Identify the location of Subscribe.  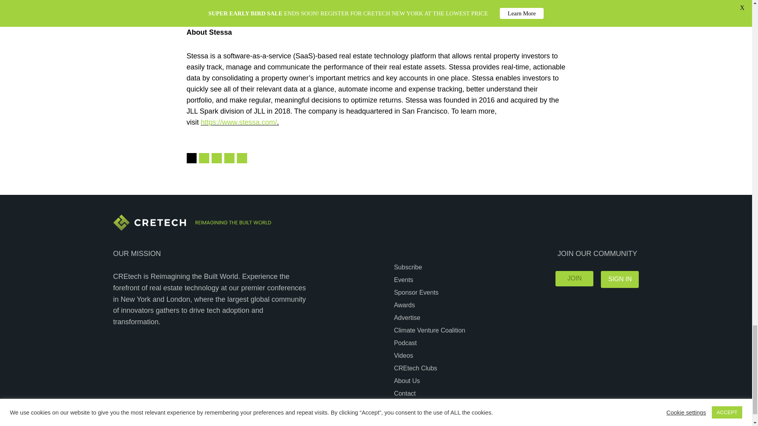
(409, 267).